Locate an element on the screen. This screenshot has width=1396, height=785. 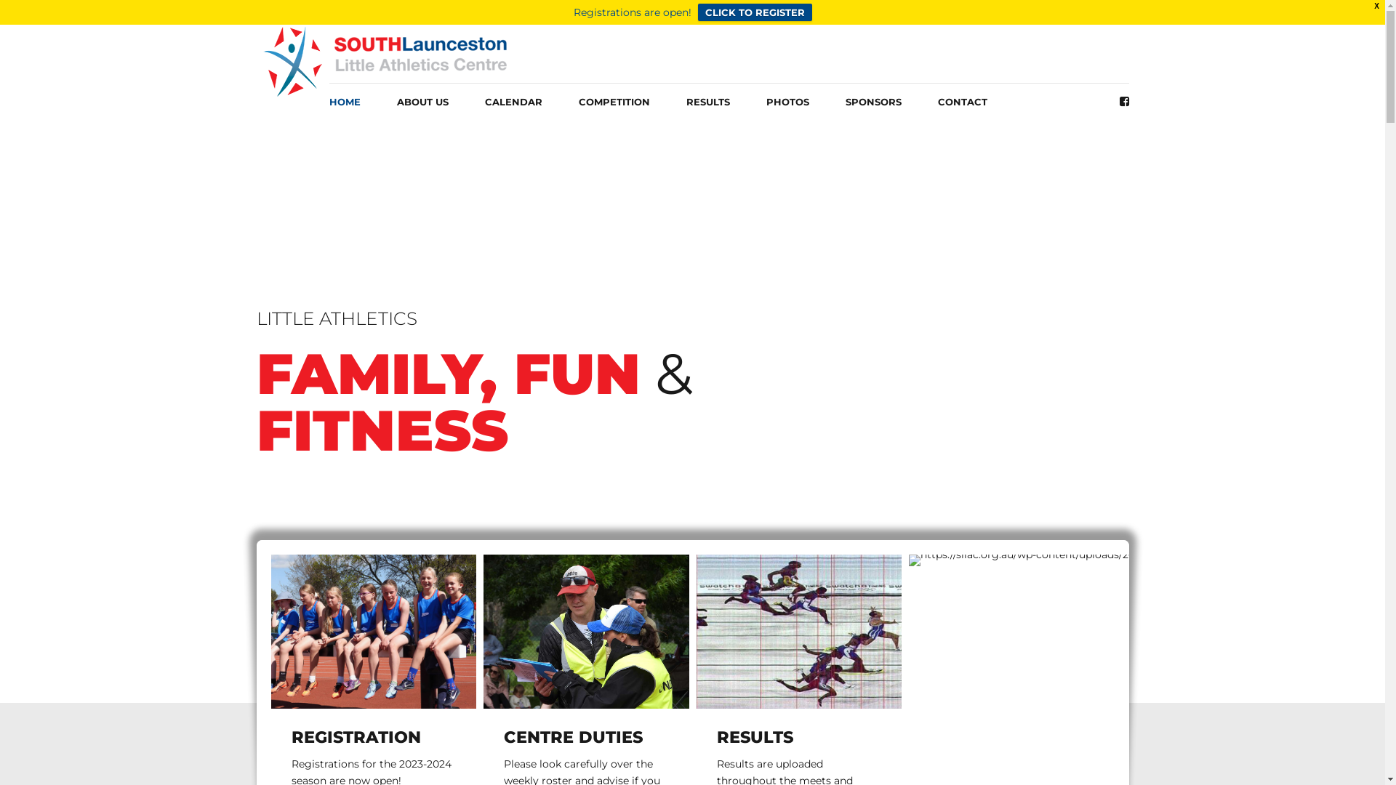
CALENDAR is located at coordinates (513, 102).